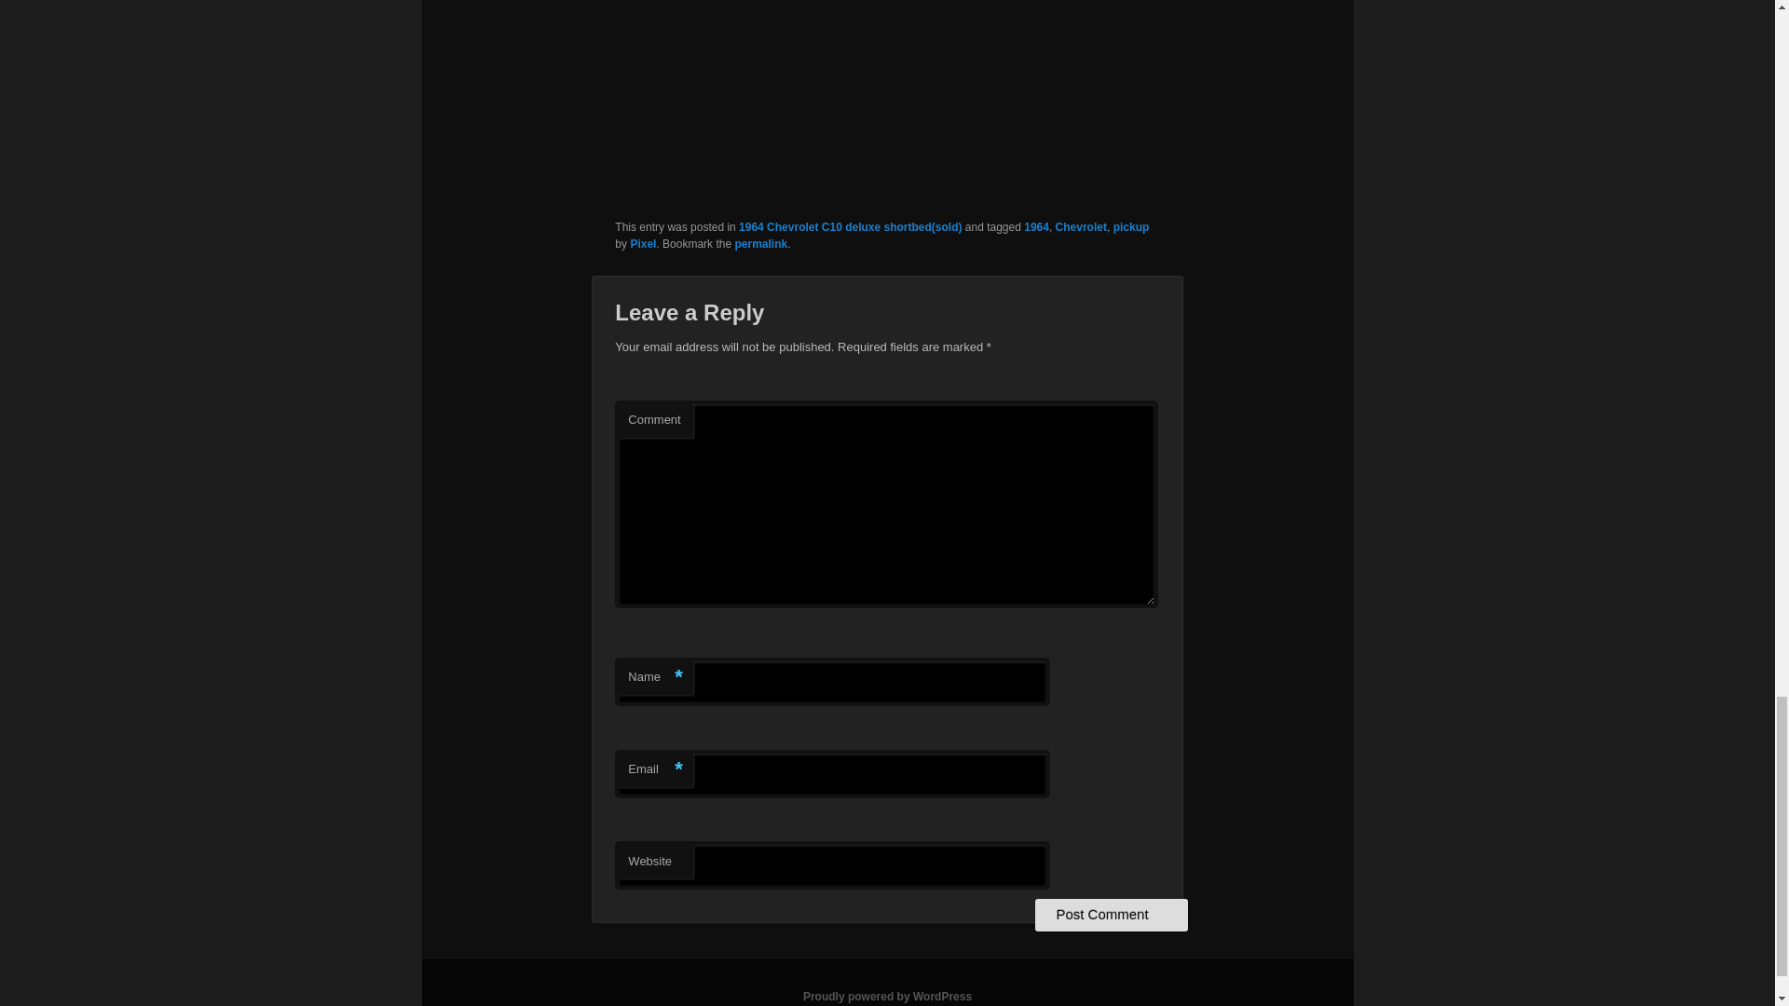 The image size is (1789, 1006). I want to click on Proudly powered by WordPress, so click(887, 996).